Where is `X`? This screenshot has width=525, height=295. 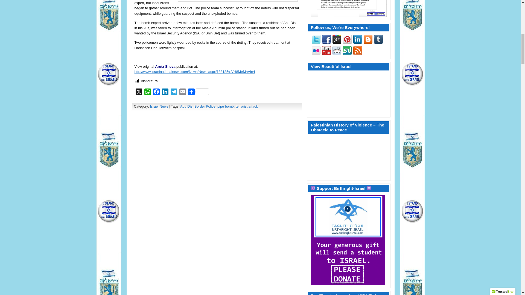 X is located at coordinates (139, 93).